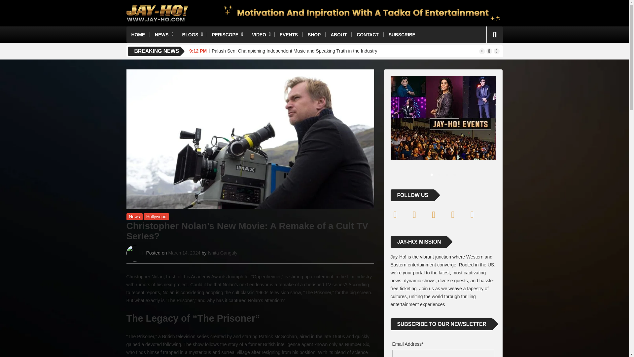 This screenshot has height=357, width=634. Describe the element at coordinates (289, 34) in the screenshot. I see `EVENTS` at that location.